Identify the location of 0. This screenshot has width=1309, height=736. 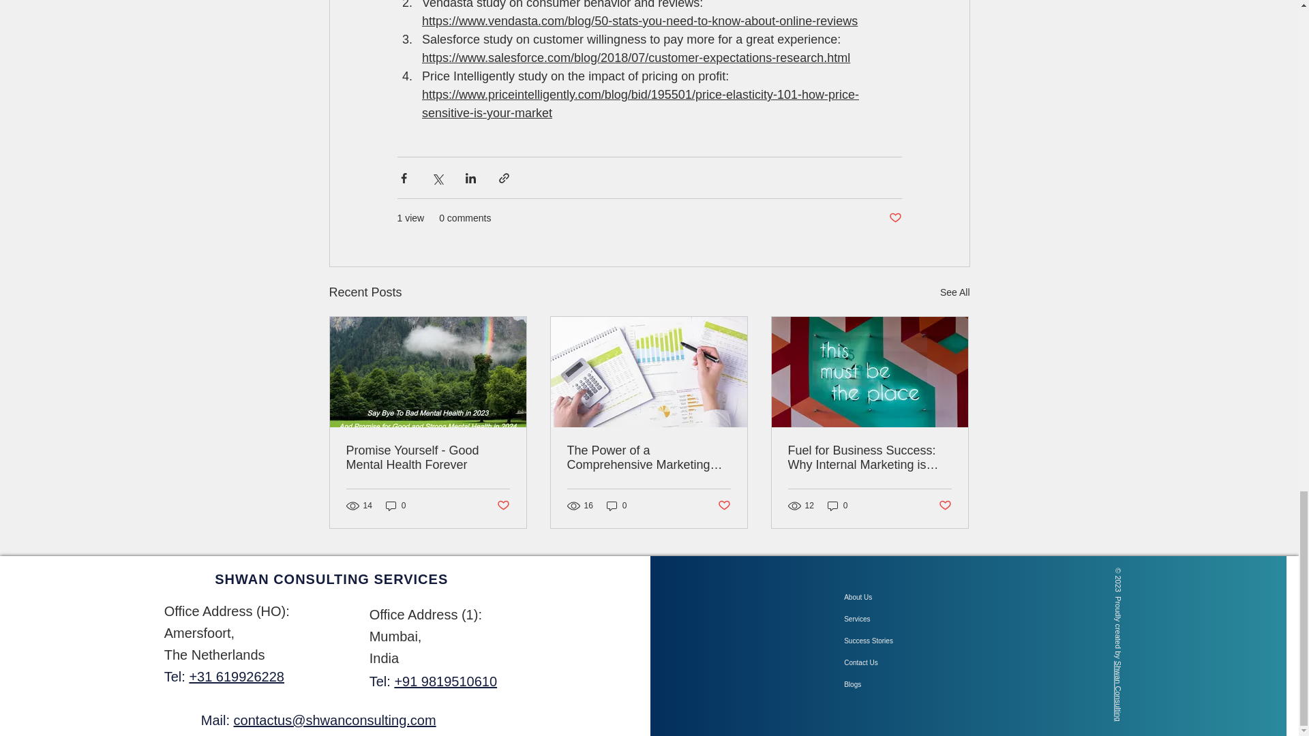
(395, 505).